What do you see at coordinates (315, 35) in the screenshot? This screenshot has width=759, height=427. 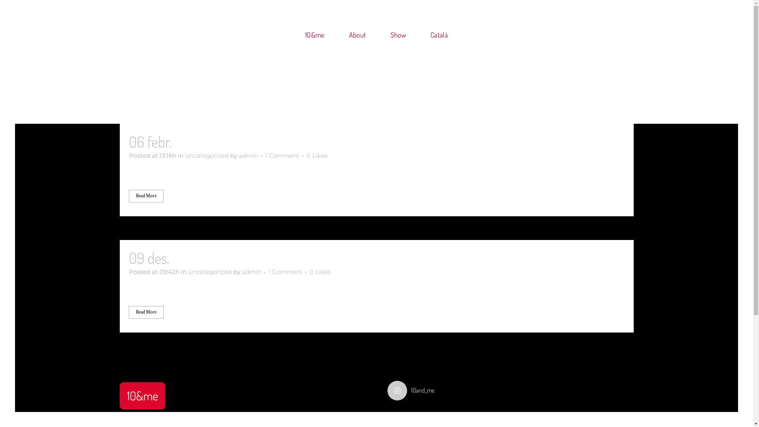 I see `10&me` at bounding box center [315, 35].